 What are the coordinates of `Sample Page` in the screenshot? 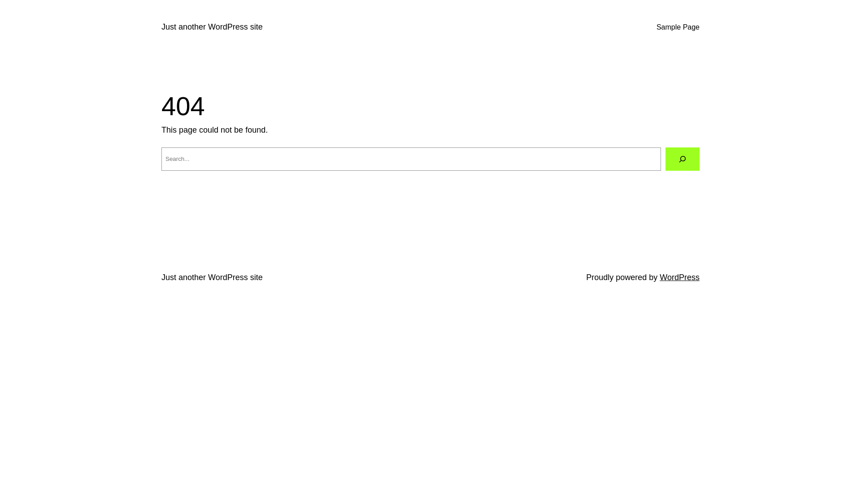 It's located at (678, 27).